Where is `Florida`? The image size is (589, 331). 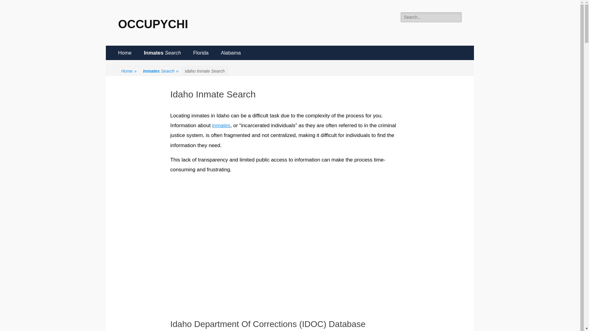 Florida is located at coordinates (201, 53).